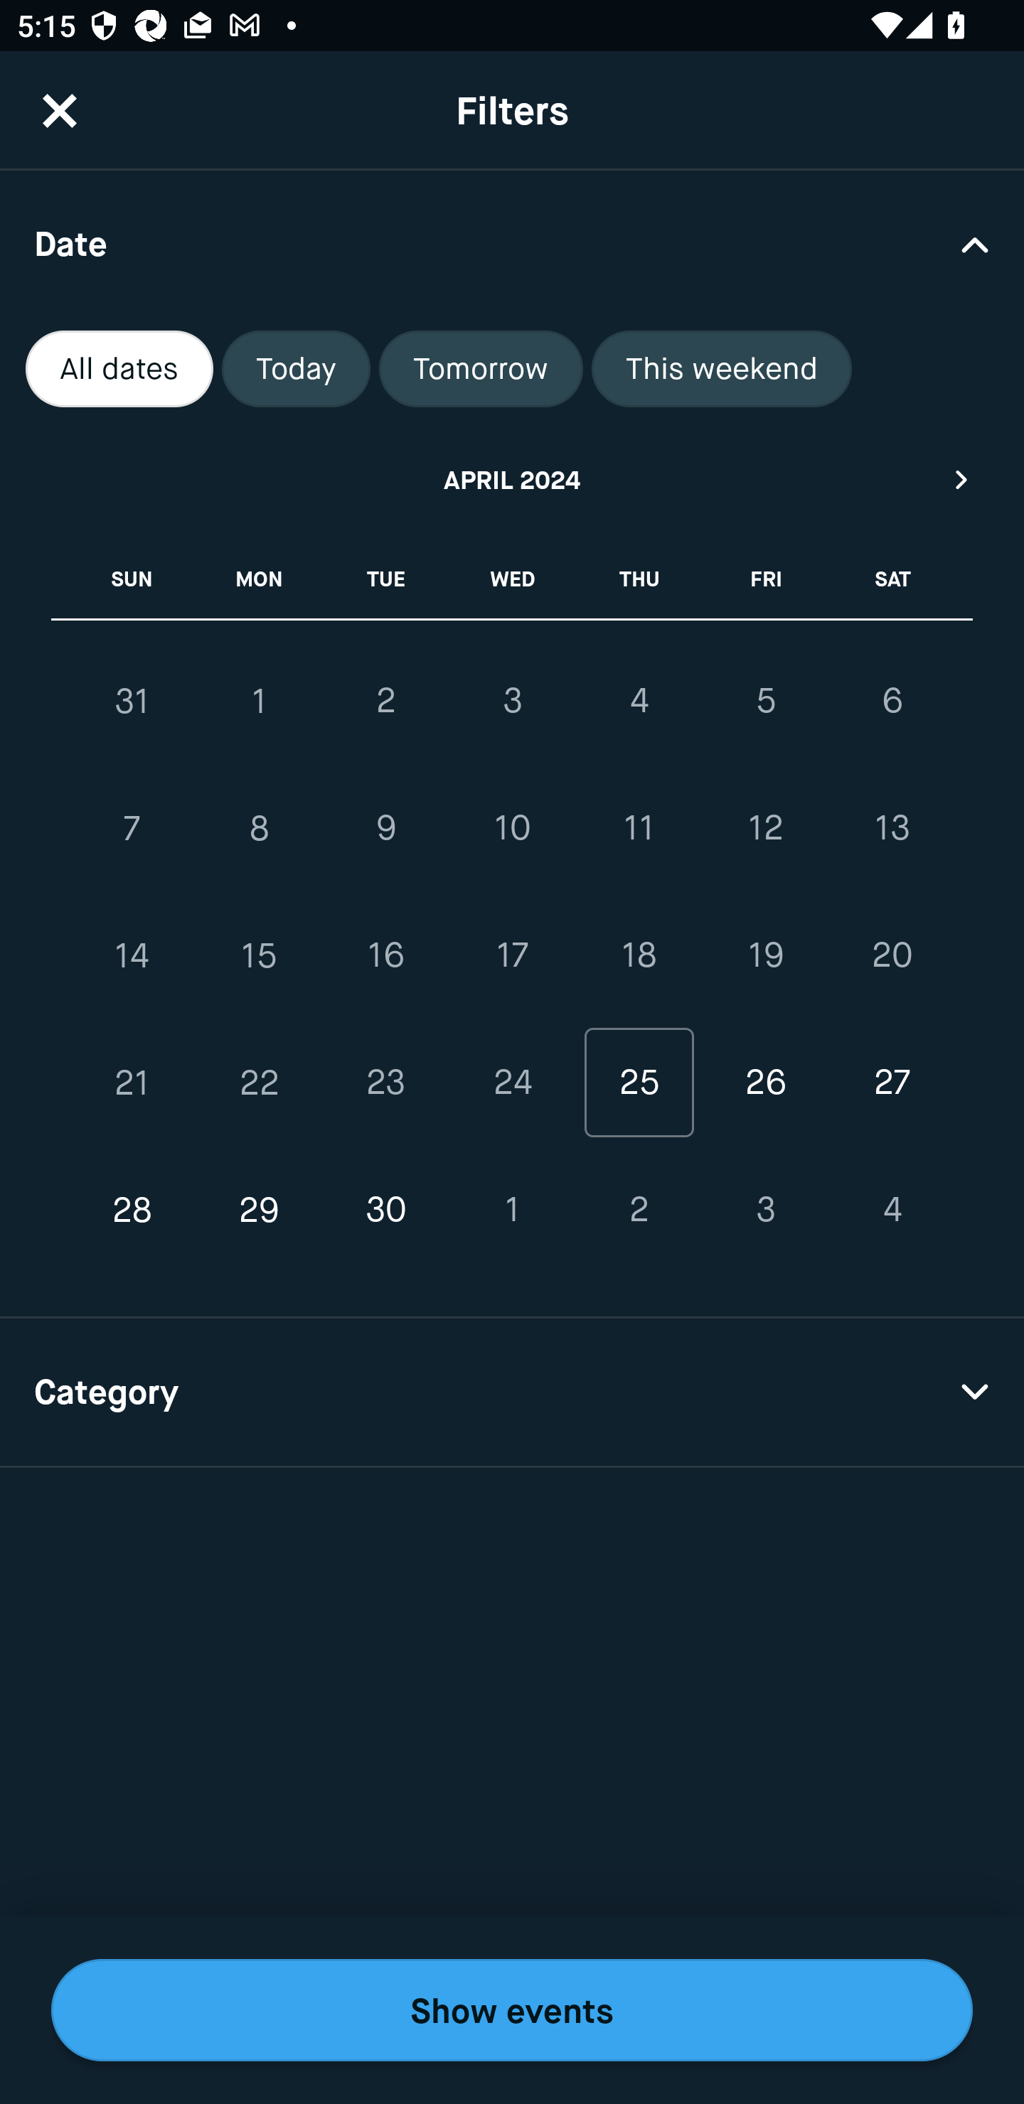 Image resolution: width=1024 pixels, height=2104 pixels. I want to click on CloseButton, so click(60, 110).